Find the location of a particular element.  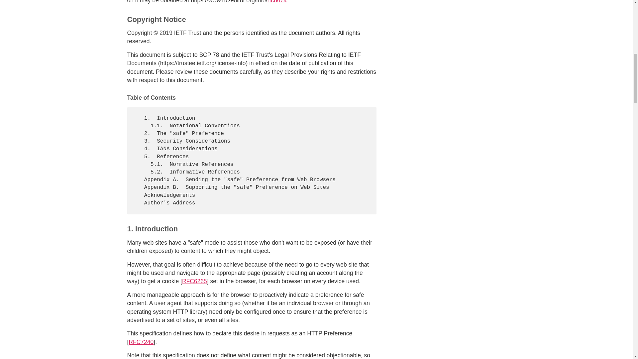

RFC7240 is located at coordinates (141, 342).